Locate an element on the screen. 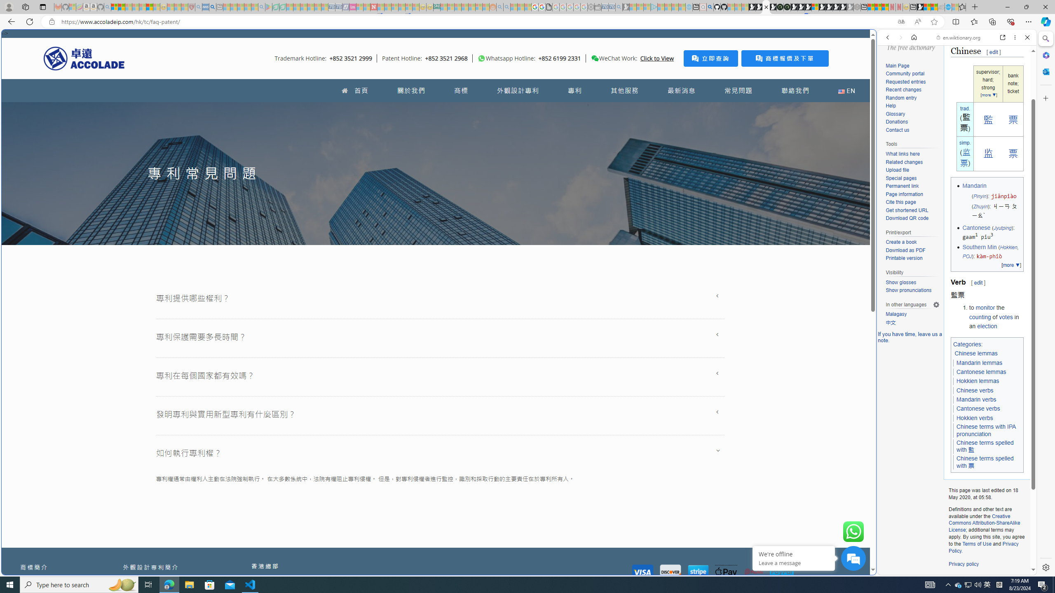 This screenshot has width=1055, height=593. Actions for this site is located at coordinates (993, 423).